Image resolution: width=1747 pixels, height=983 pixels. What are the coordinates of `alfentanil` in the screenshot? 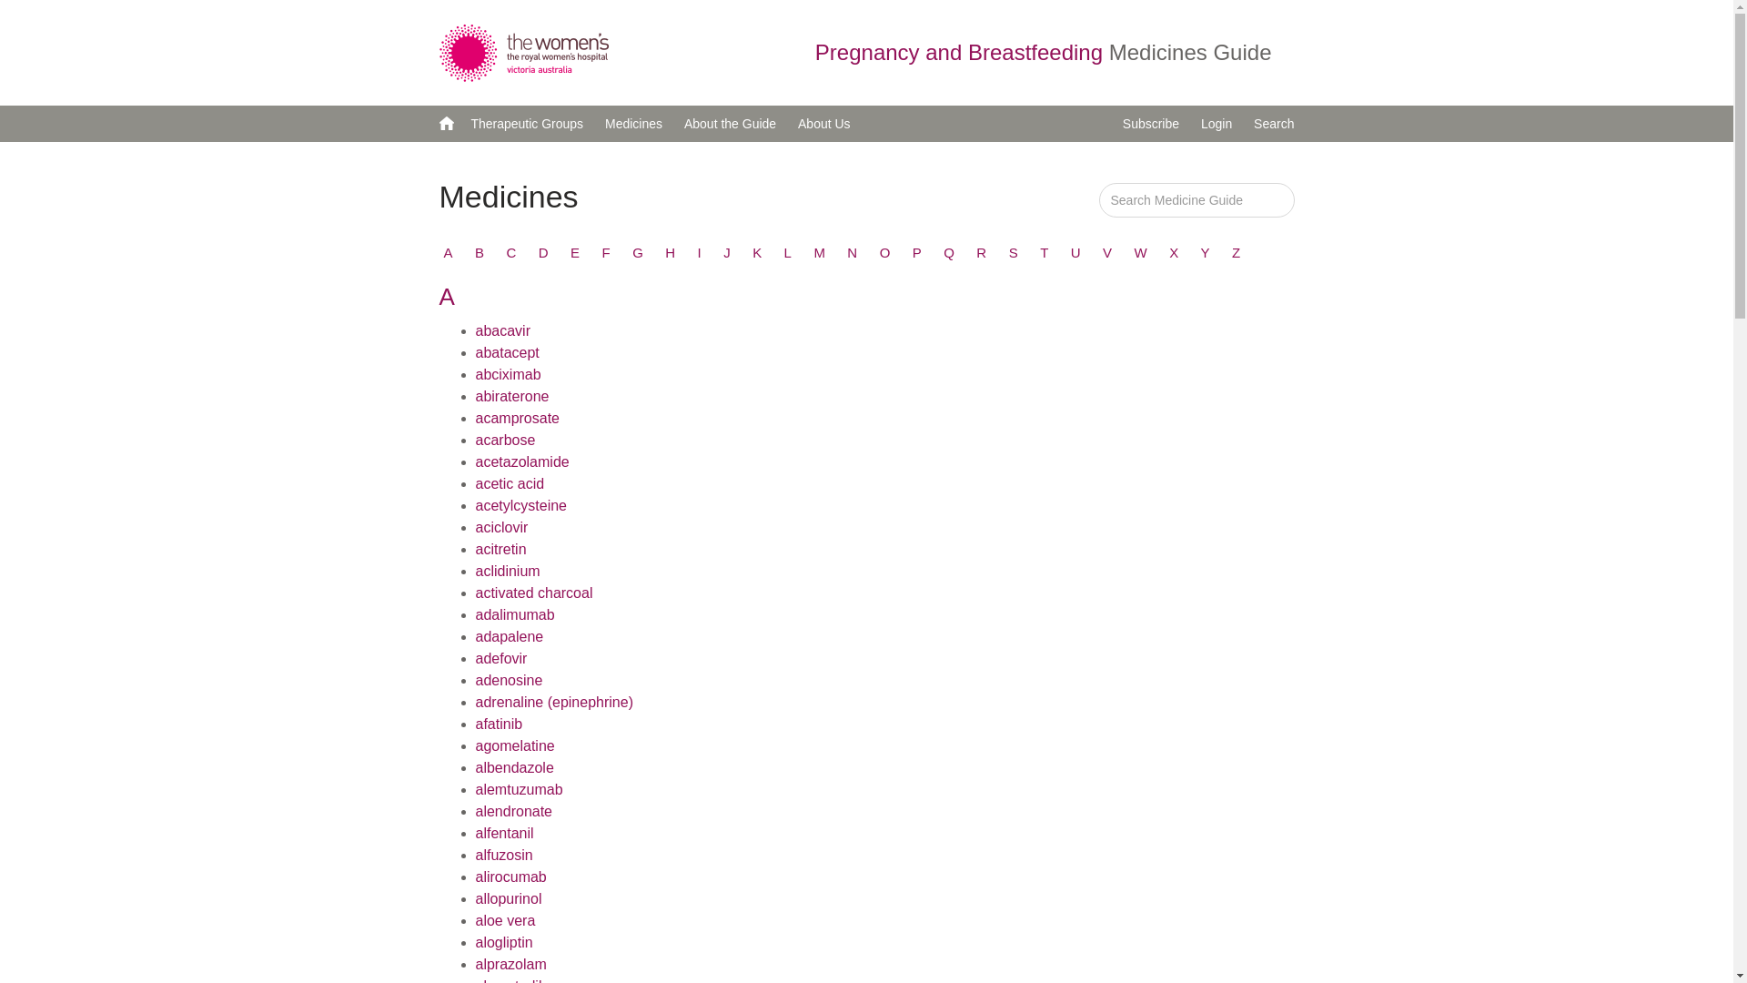 It's located at (504, 834).